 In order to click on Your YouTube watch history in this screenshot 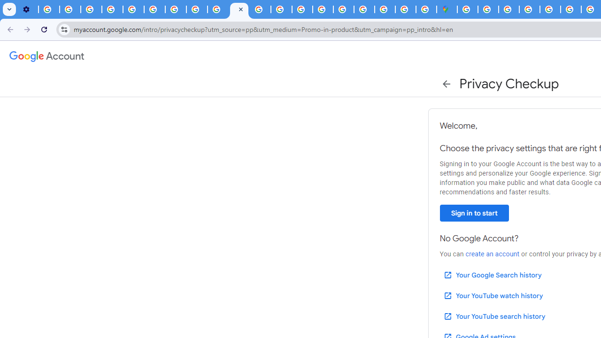, I will do `click(493, 296)`.